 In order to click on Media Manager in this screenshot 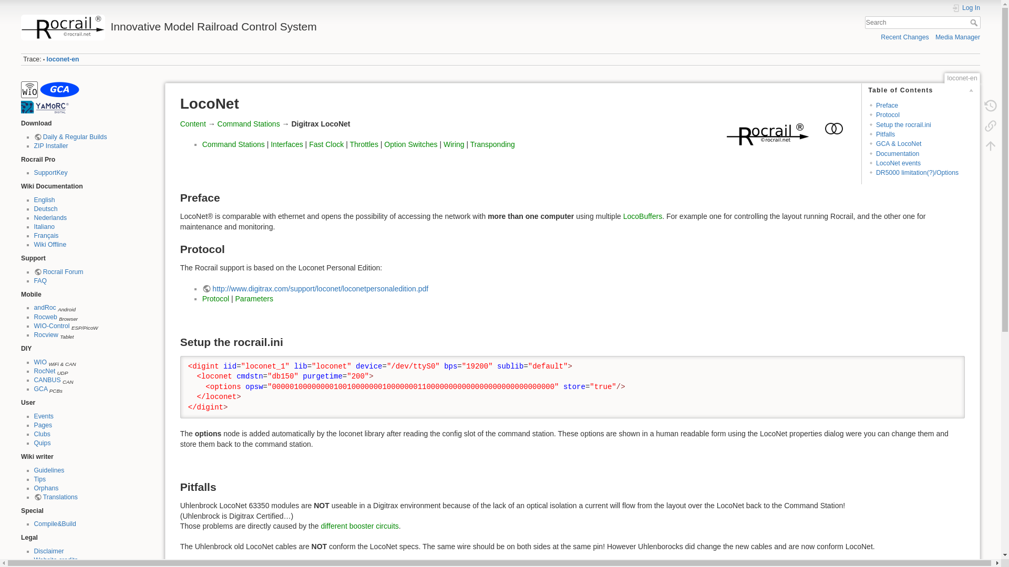, I will do `click(957, 37)`.